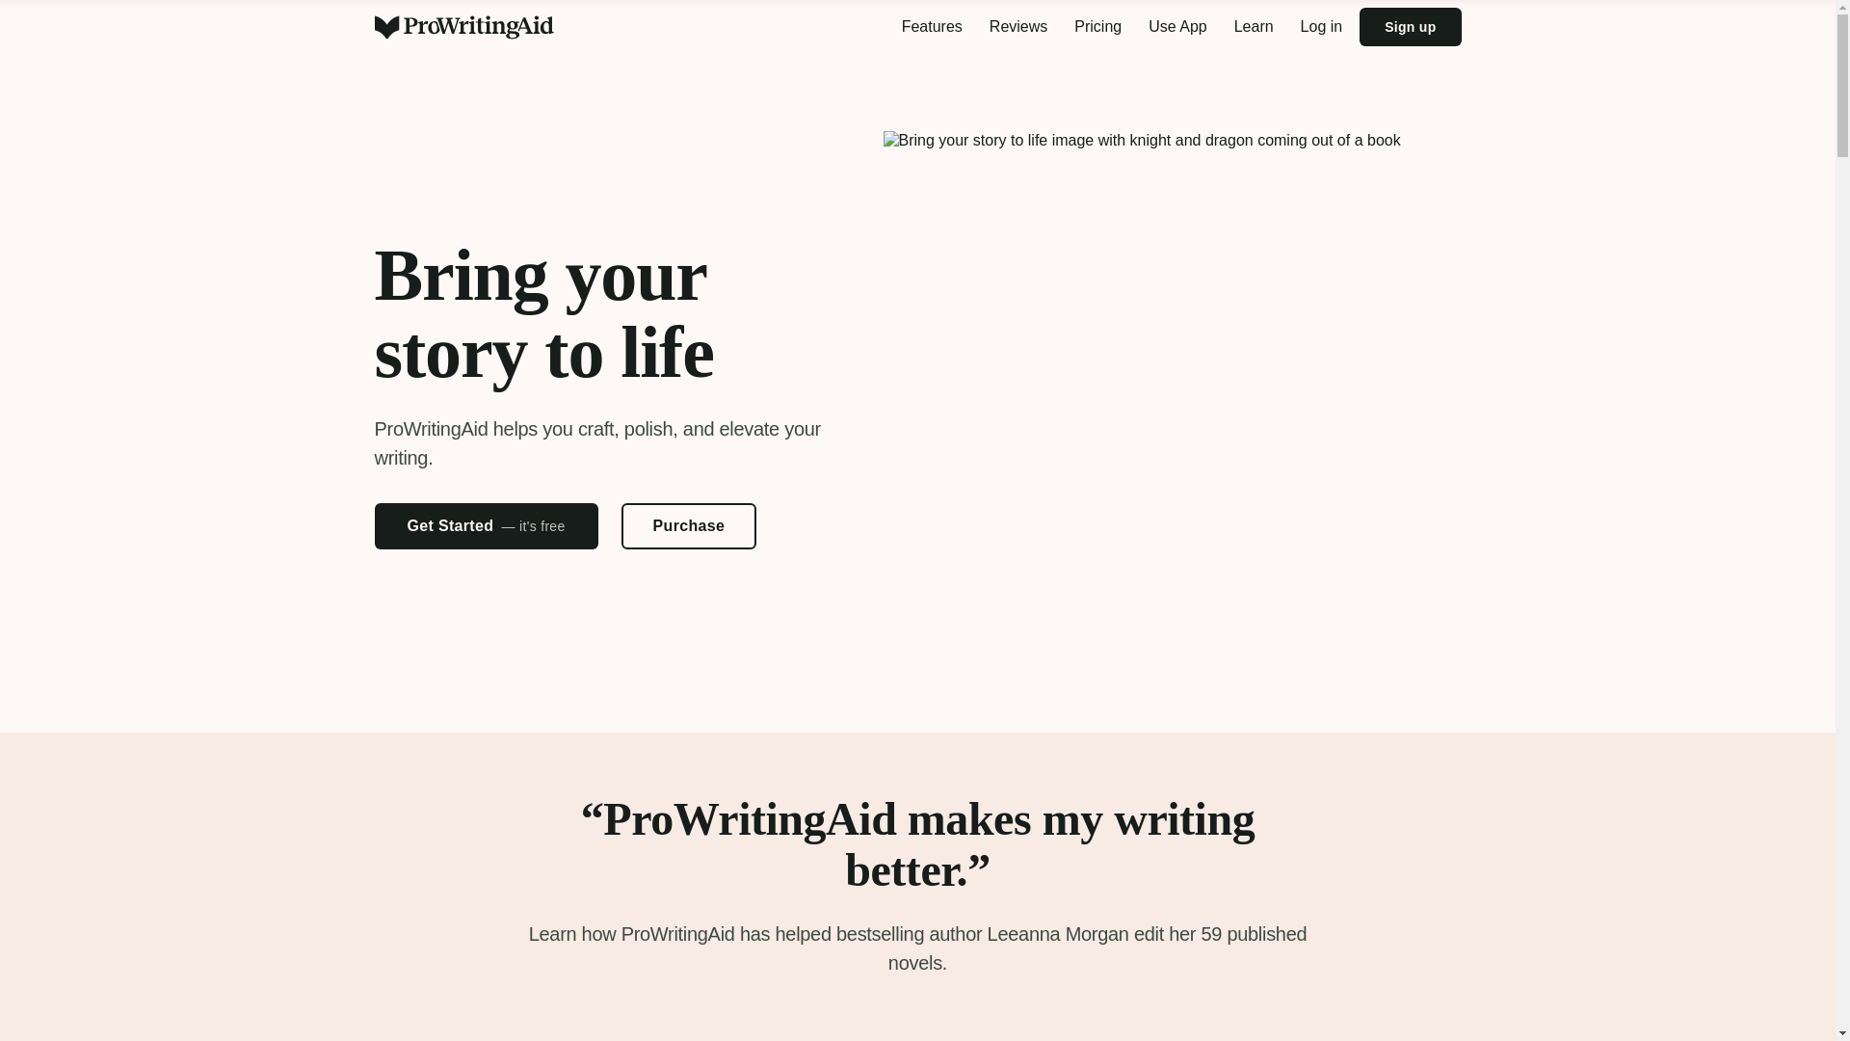 The width and height of the screenshot is (1850, 1041). What do you see at coordinates (689, 526) in the screenshot?
I see `Purchase` at bounding box center [689, 526].